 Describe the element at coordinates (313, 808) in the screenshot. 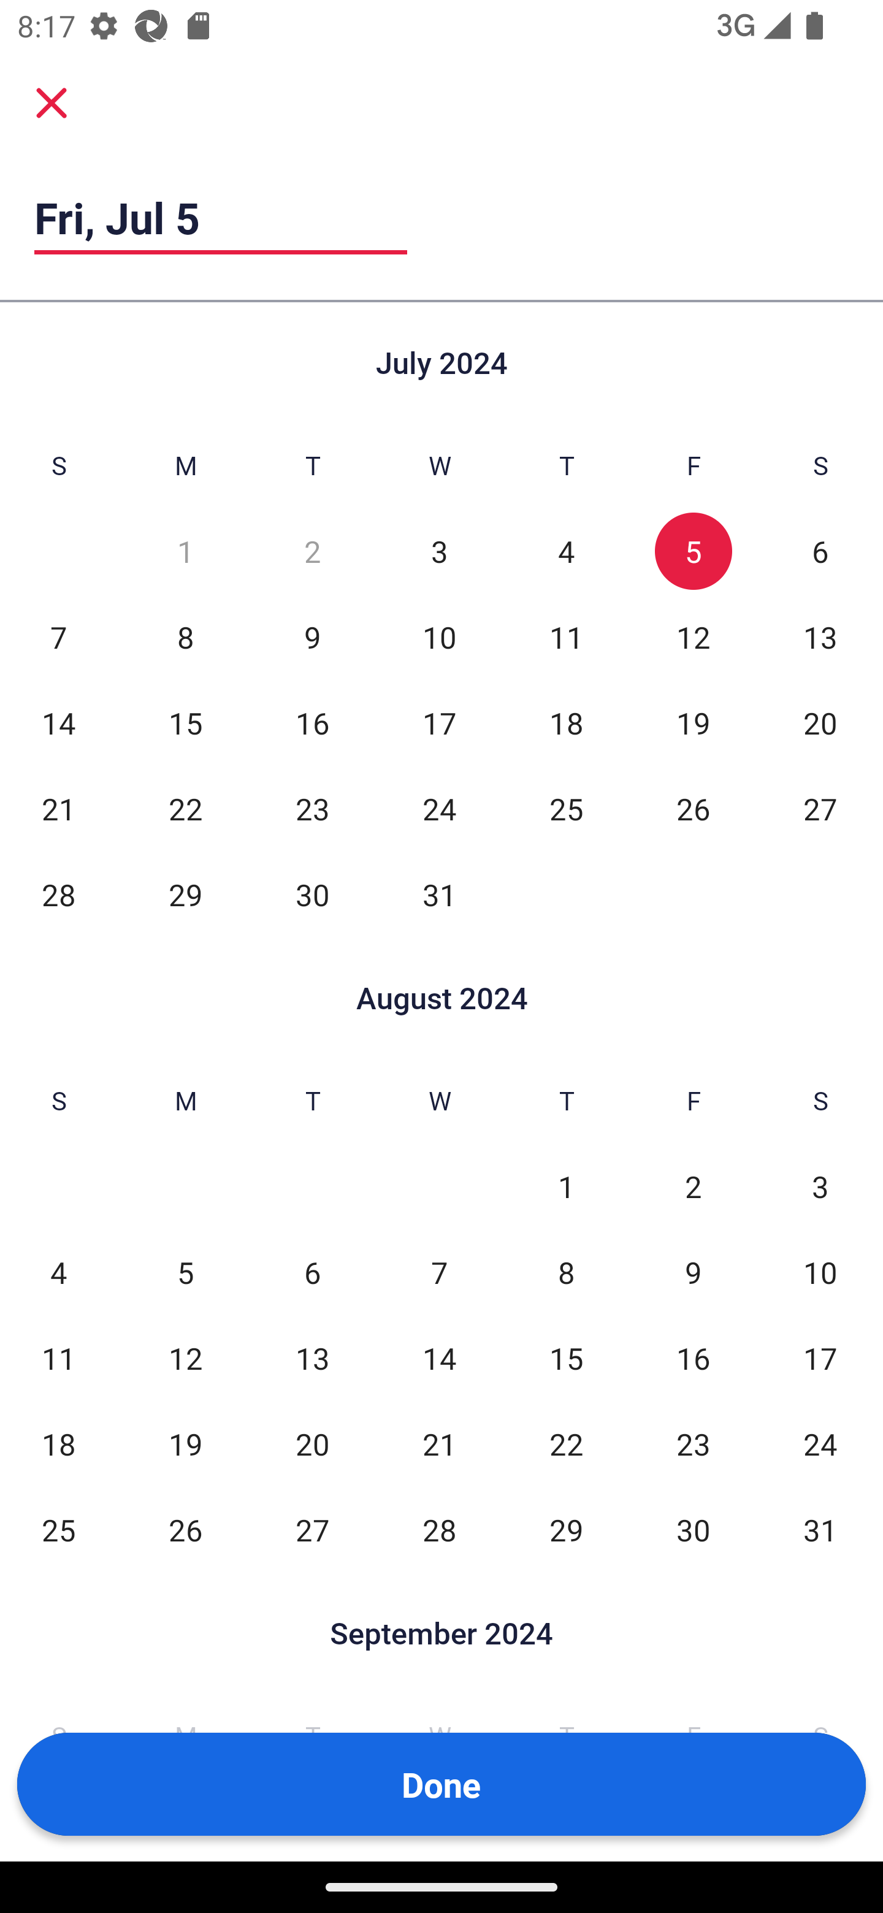

I see `23 Tue, Jul 23, Not Selected` at that location.